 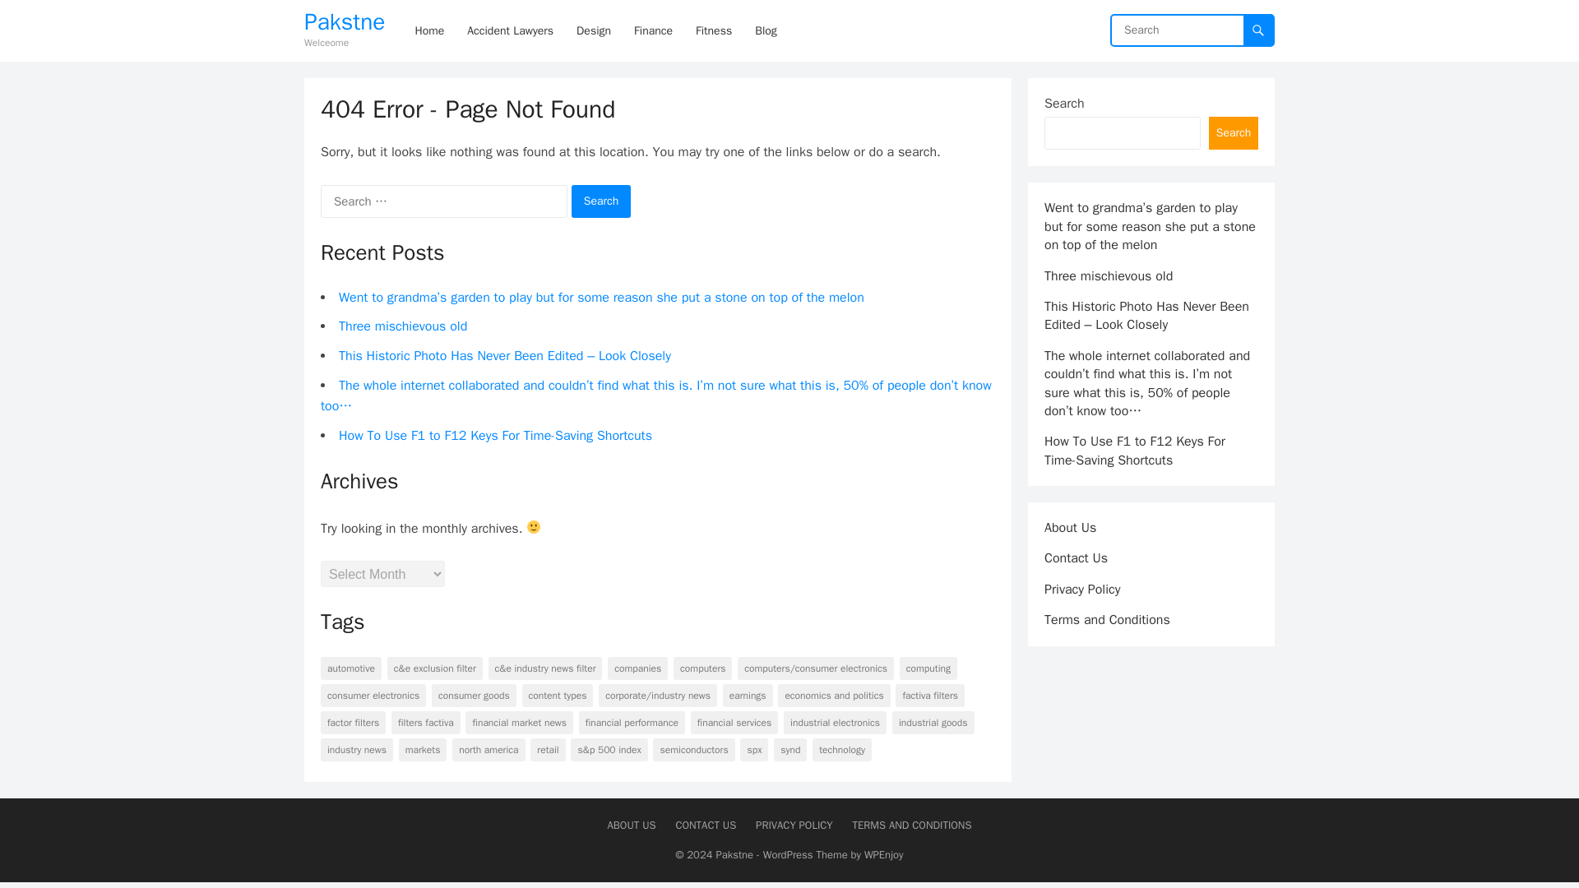 I want to click on Pakstne, so click(x=345, y=21).